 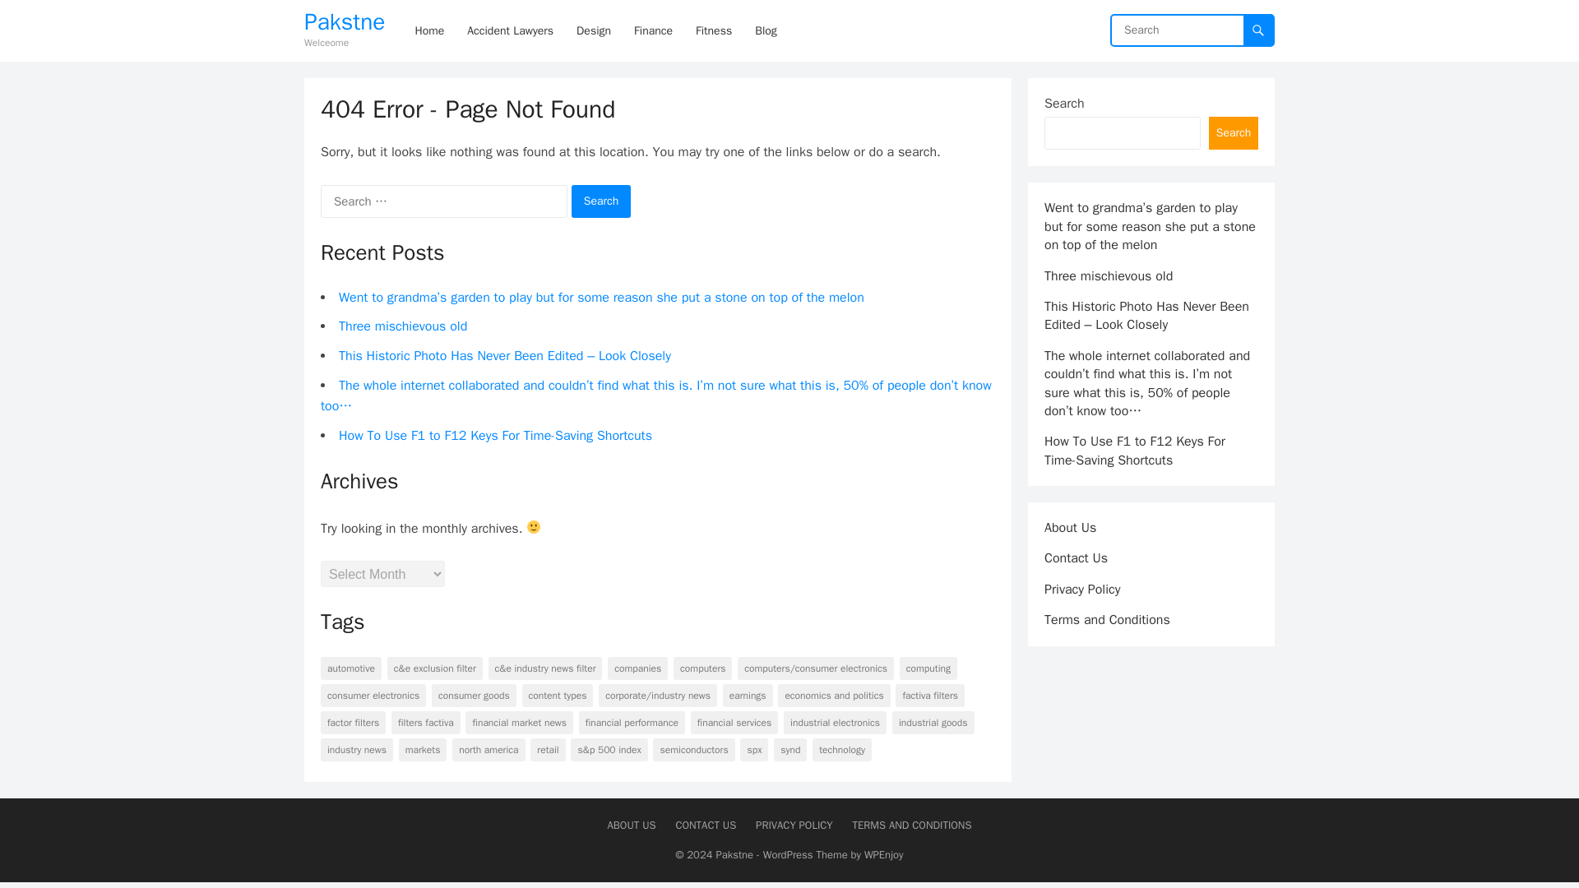 I want to click on Pakstne, so click(x=345, y=21).